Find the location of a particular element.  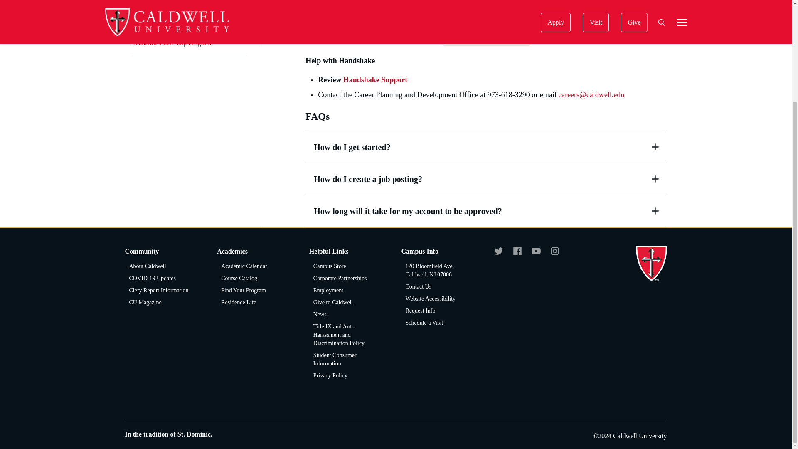

twitter.com is located at coordinates (499, 254).